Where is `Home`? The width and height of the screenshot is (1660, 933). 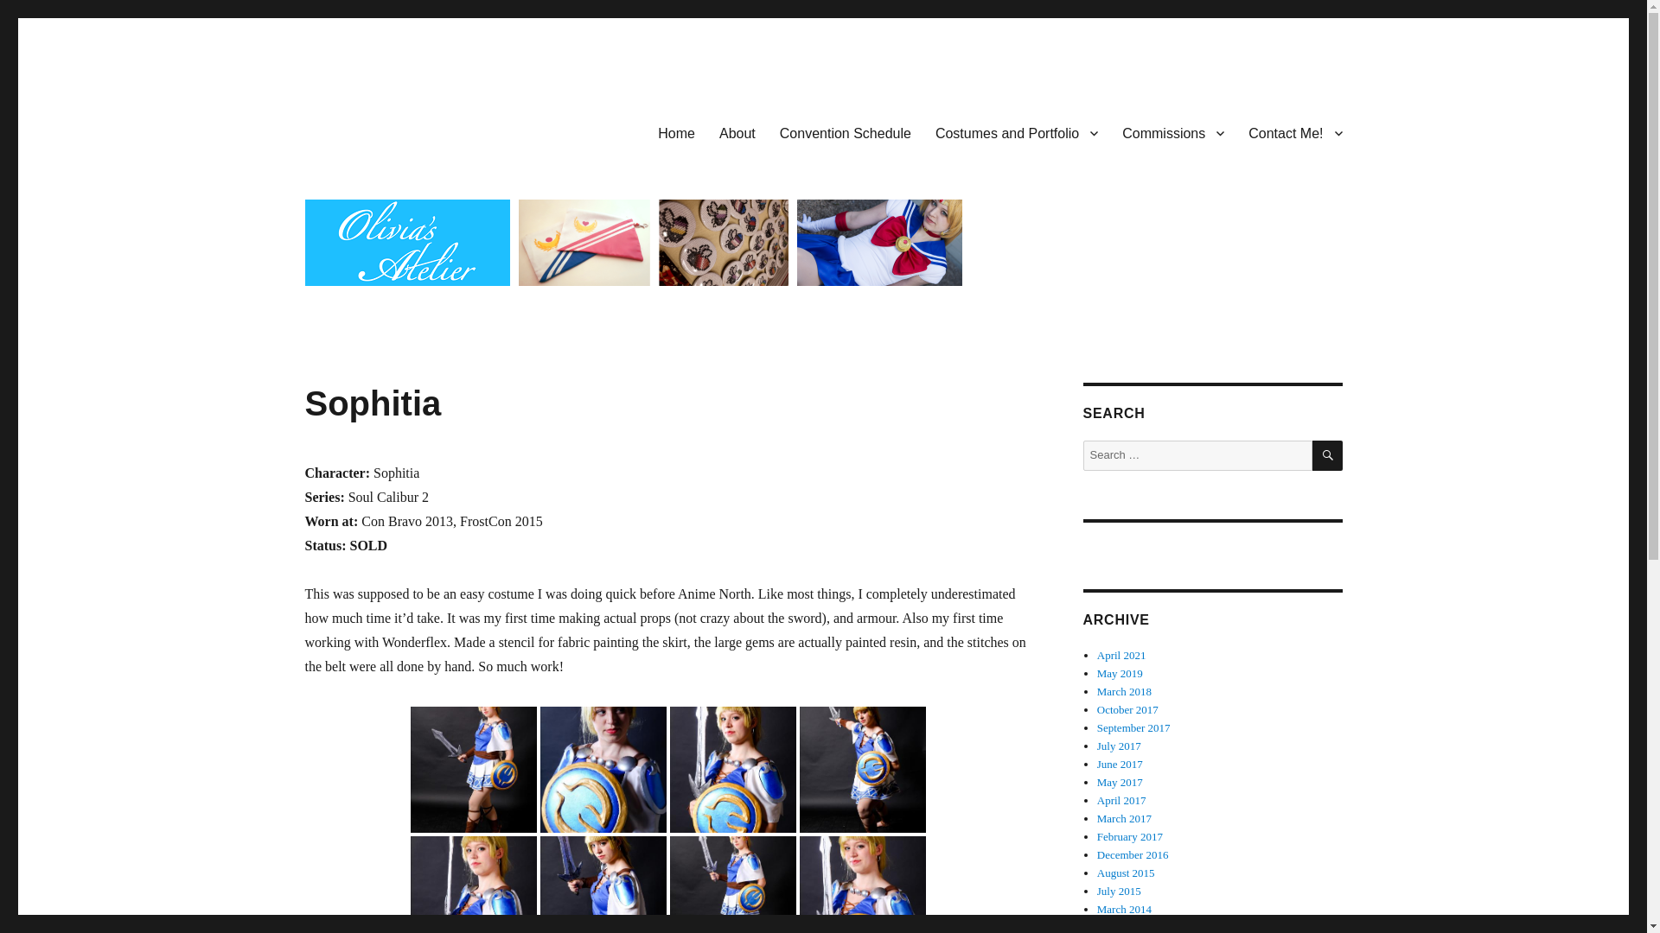
Home is located at coordinates (676, 132).